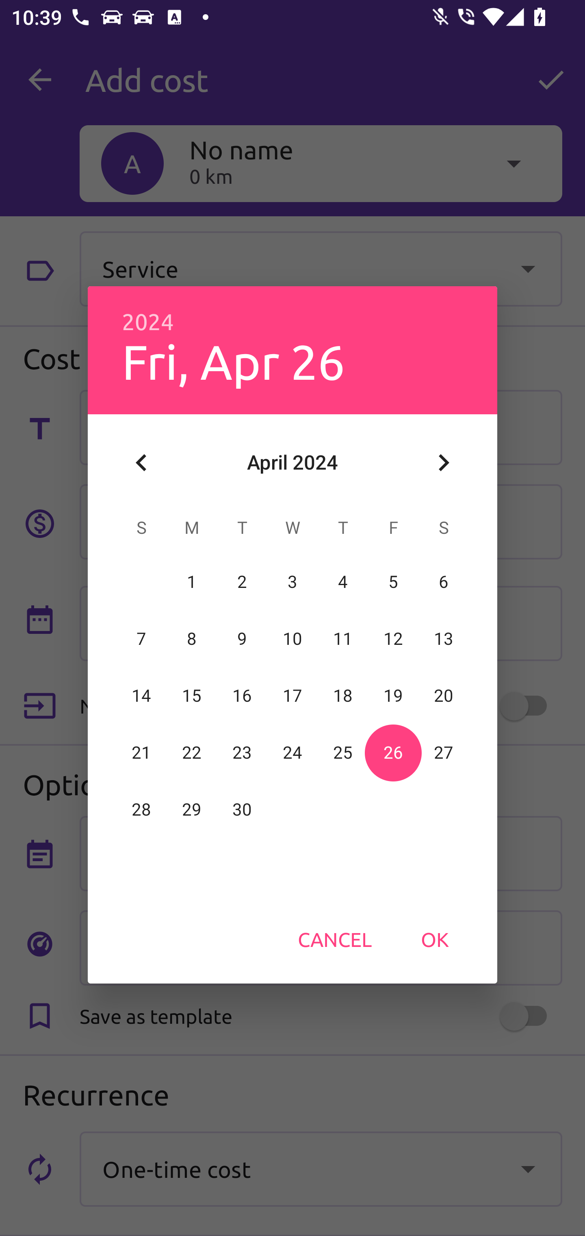 The width and height of the screenshot is (585, 1236). I want to click on Previous month, so click(141, 463).